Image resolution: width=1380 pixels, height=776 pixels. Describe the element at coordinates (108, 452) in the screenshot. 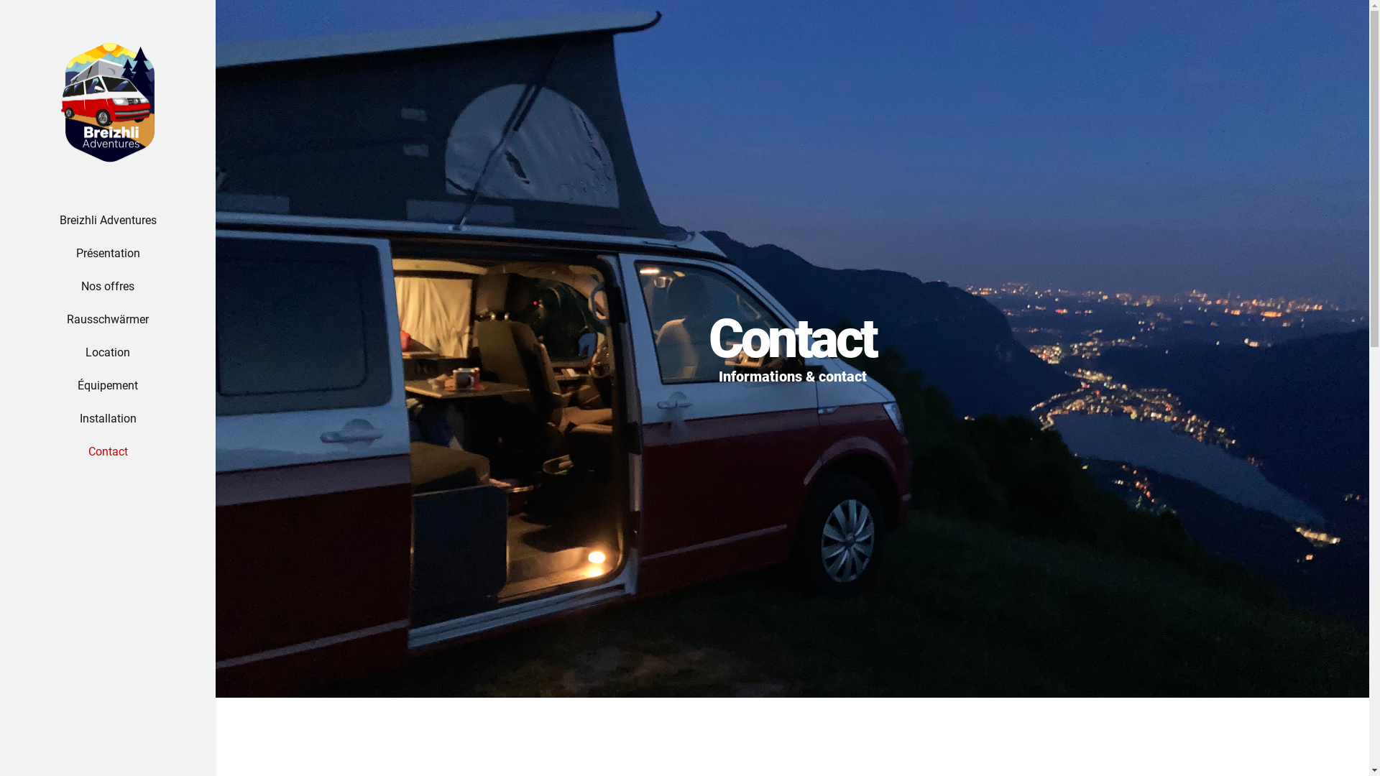

I see `Contact` at that location.